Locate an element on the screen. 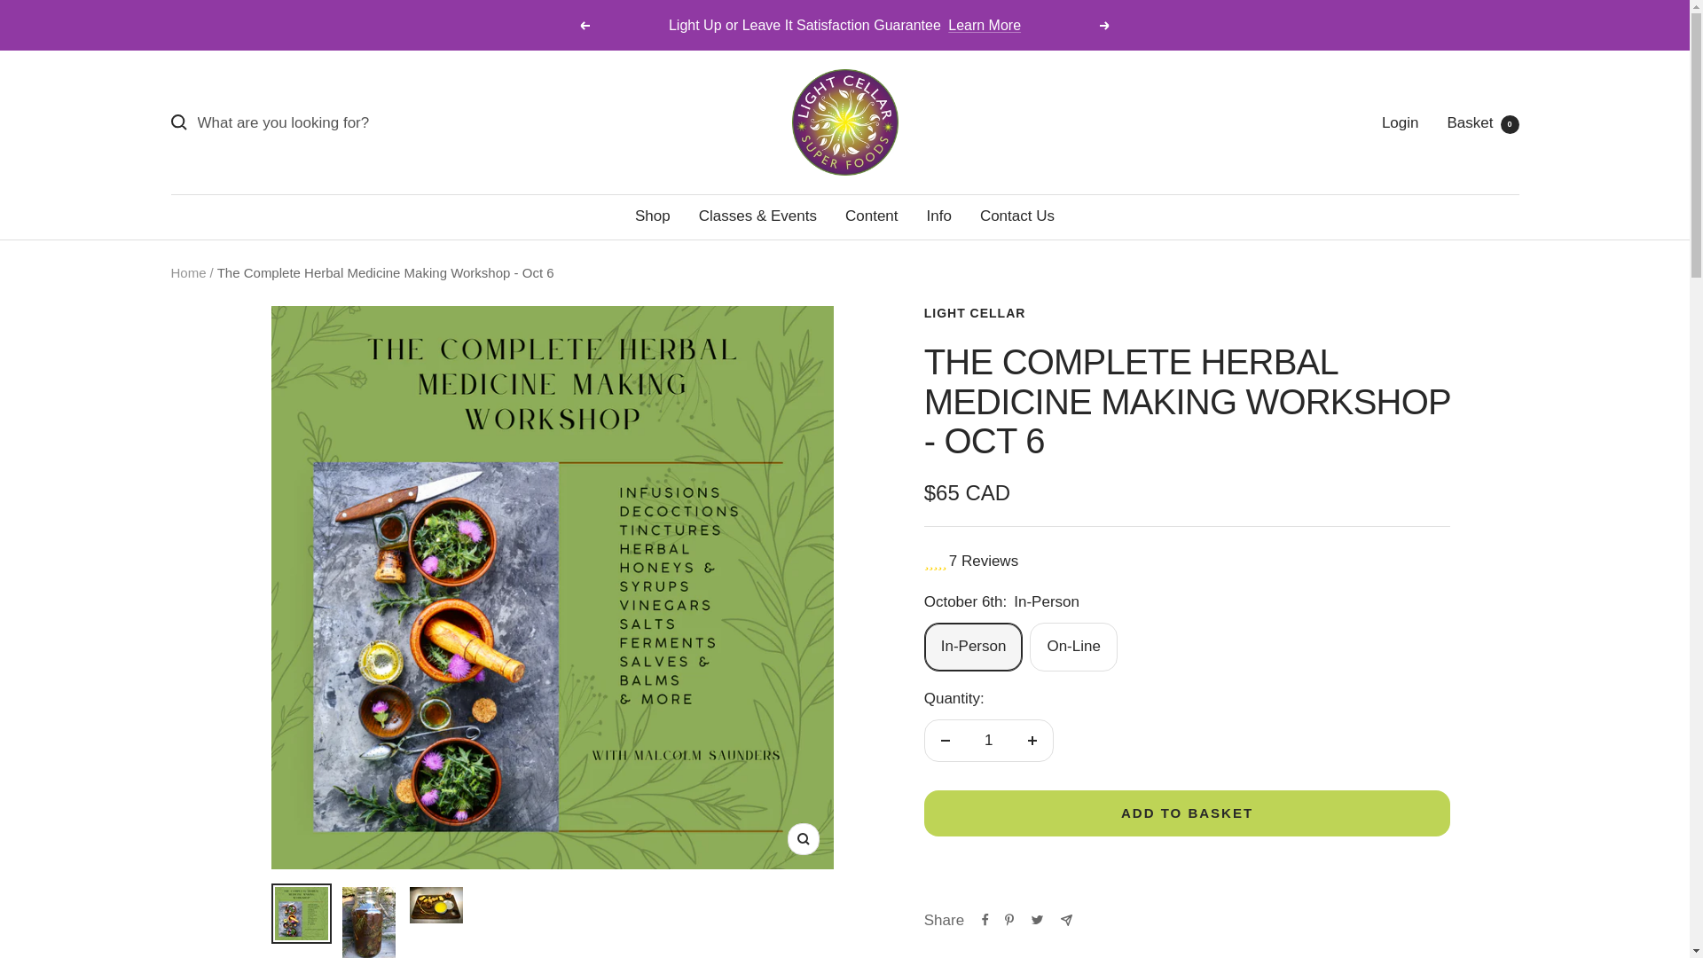 This screenshot has width=1703, height=958. Light Cellar is located at coordinates (844, 122).